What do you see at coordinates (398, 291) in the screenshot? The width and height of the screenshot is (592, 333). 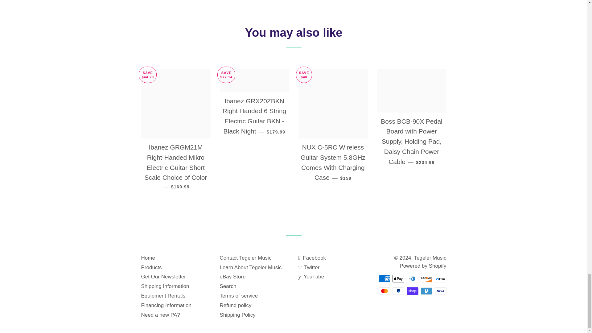 I see `PayPal` at bounding box center [398, 291].